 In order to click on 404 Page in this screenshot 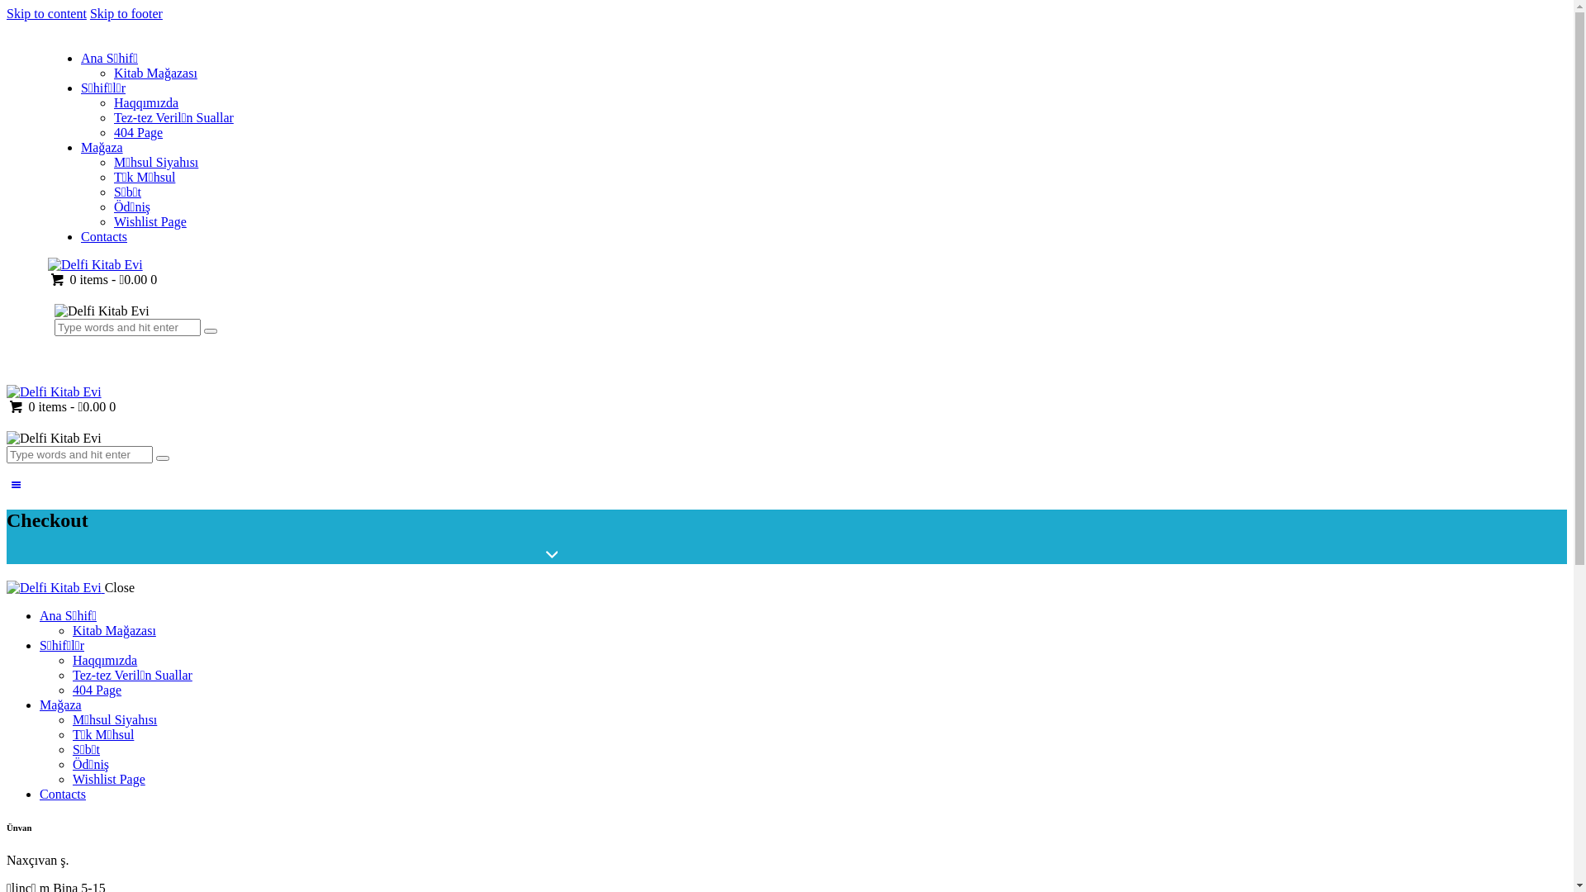, I will do `click(97, 690)`.